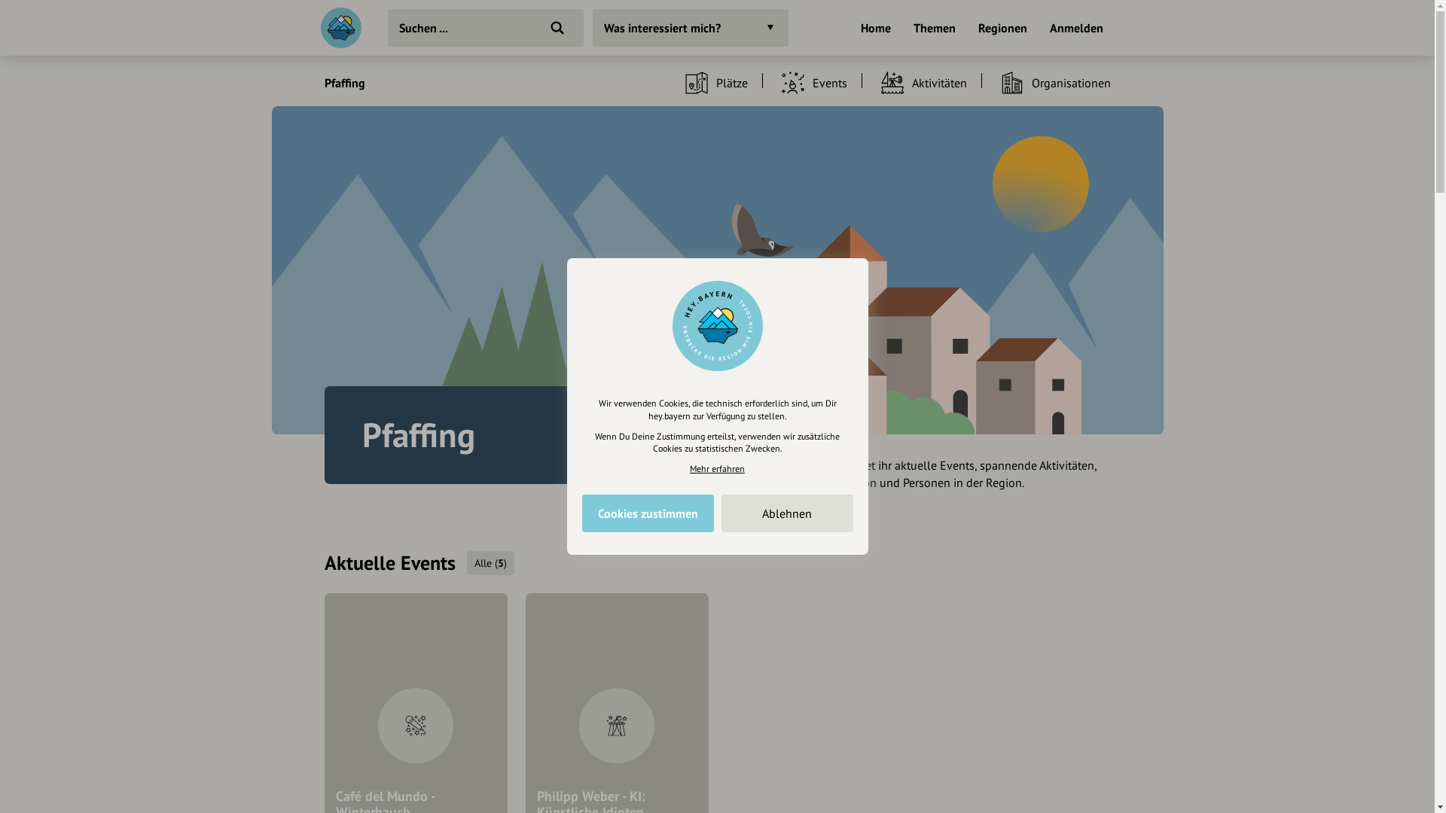  Describe the element at coordinates (344, 83) in the screenshot. I see `Pfaffing` at that location.